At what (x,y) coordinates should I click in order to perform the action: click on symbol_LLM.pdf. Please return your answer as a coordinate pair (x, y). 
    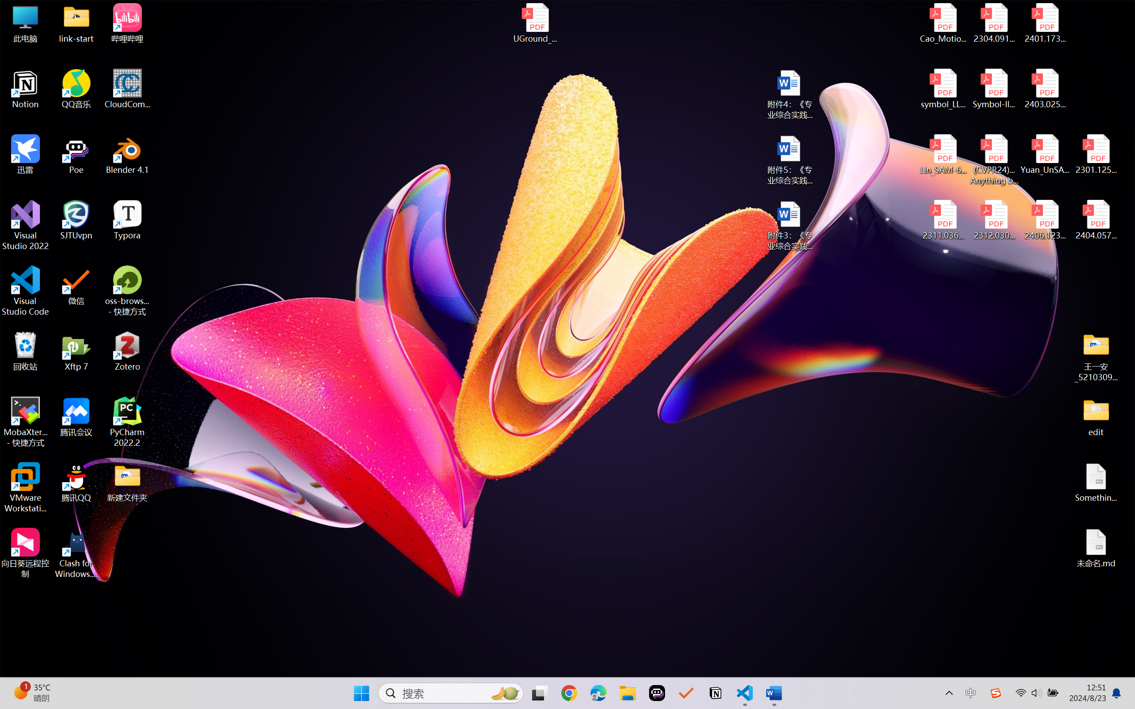
    Looking at the image, I should click on (943, 89).